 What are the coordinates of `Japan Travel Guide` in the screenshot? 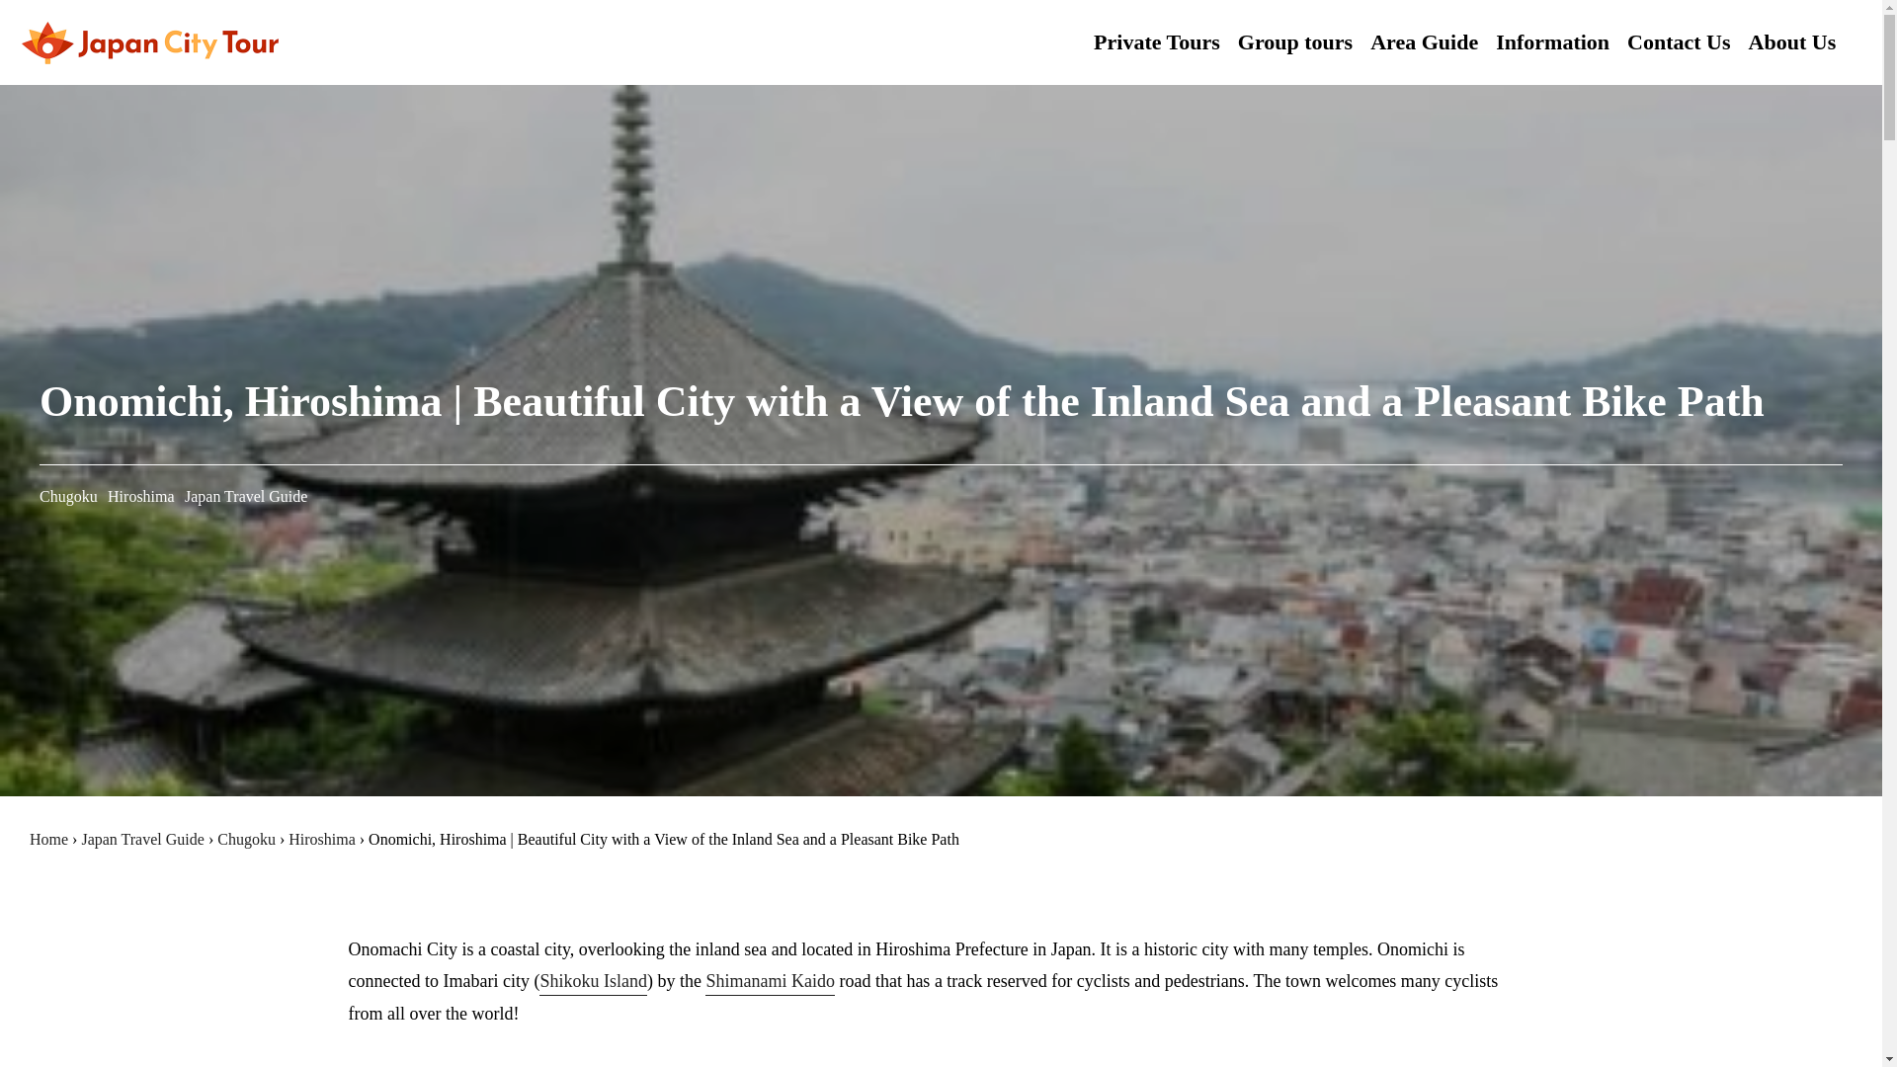 It's located at (142, 839).